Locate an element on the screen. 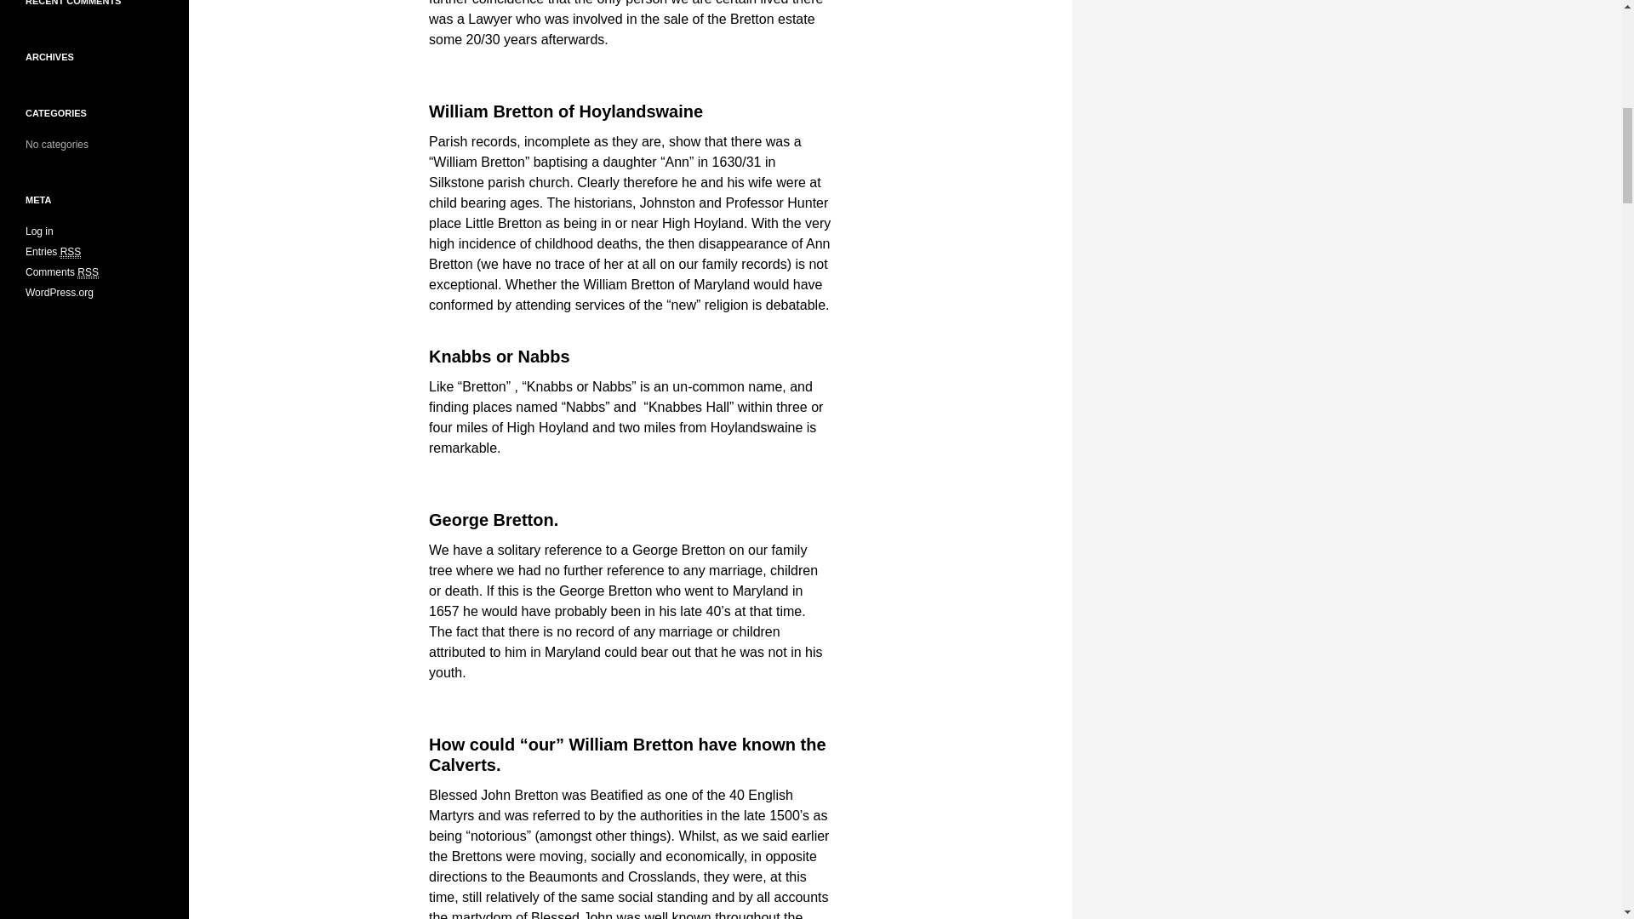 The width and height of the screenshot is (1634, 919). Really Simple Syndication is located at coordinates (87, 272).